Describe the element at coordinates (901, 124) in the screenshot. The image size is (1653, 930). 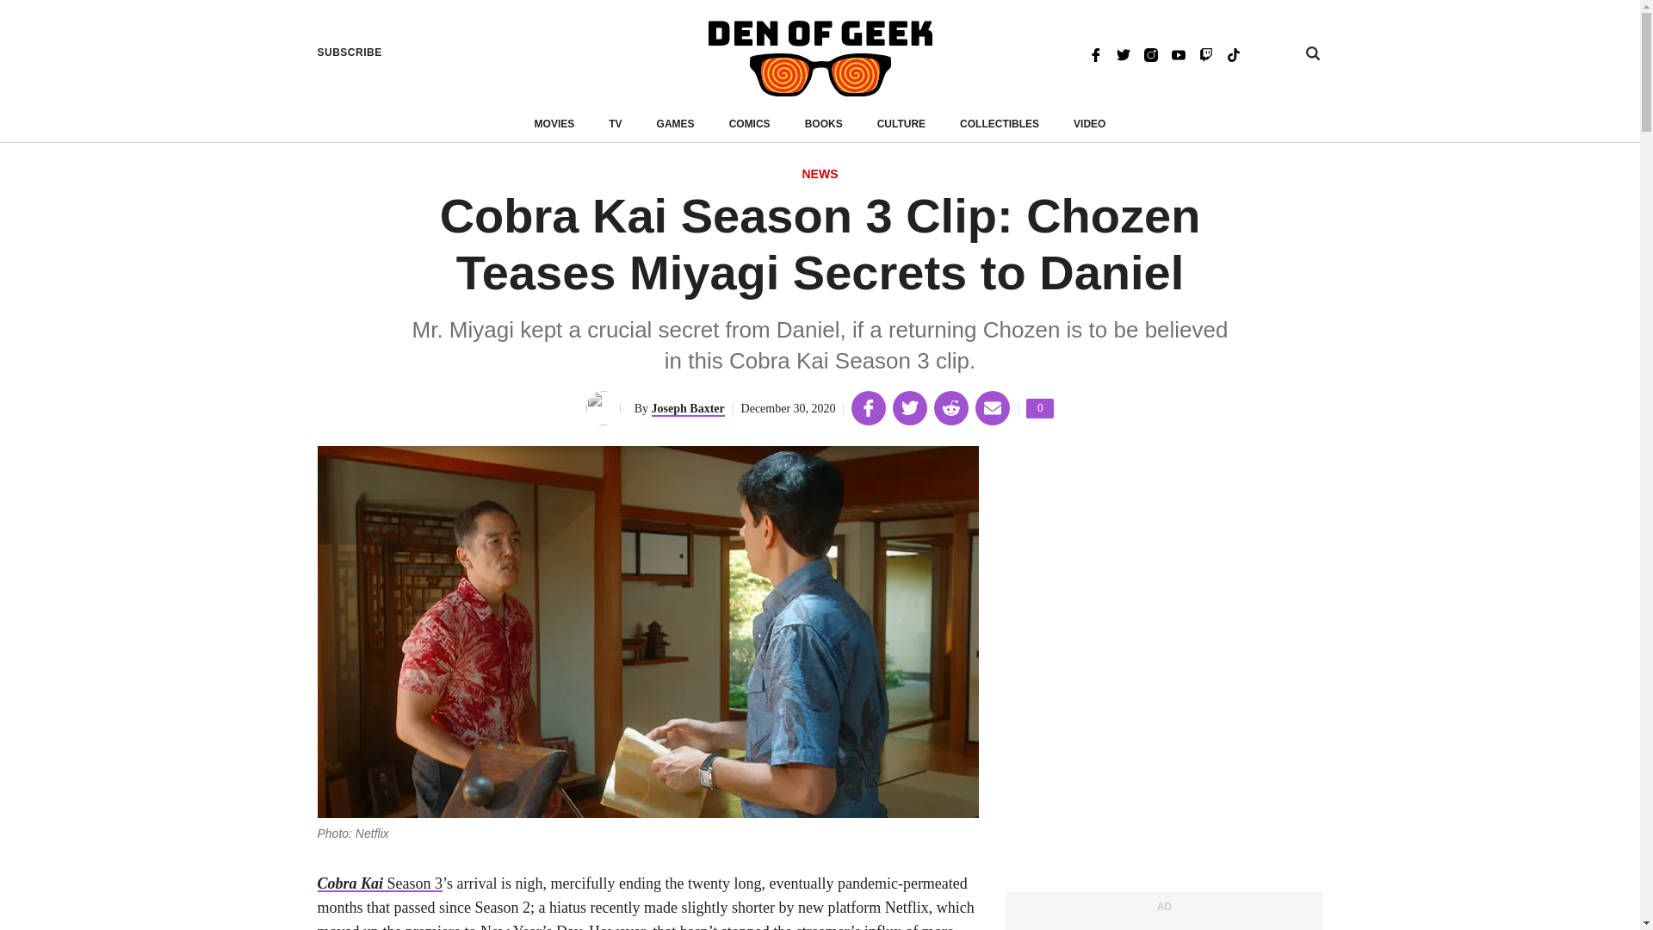
I see `CULTURE` at that location.